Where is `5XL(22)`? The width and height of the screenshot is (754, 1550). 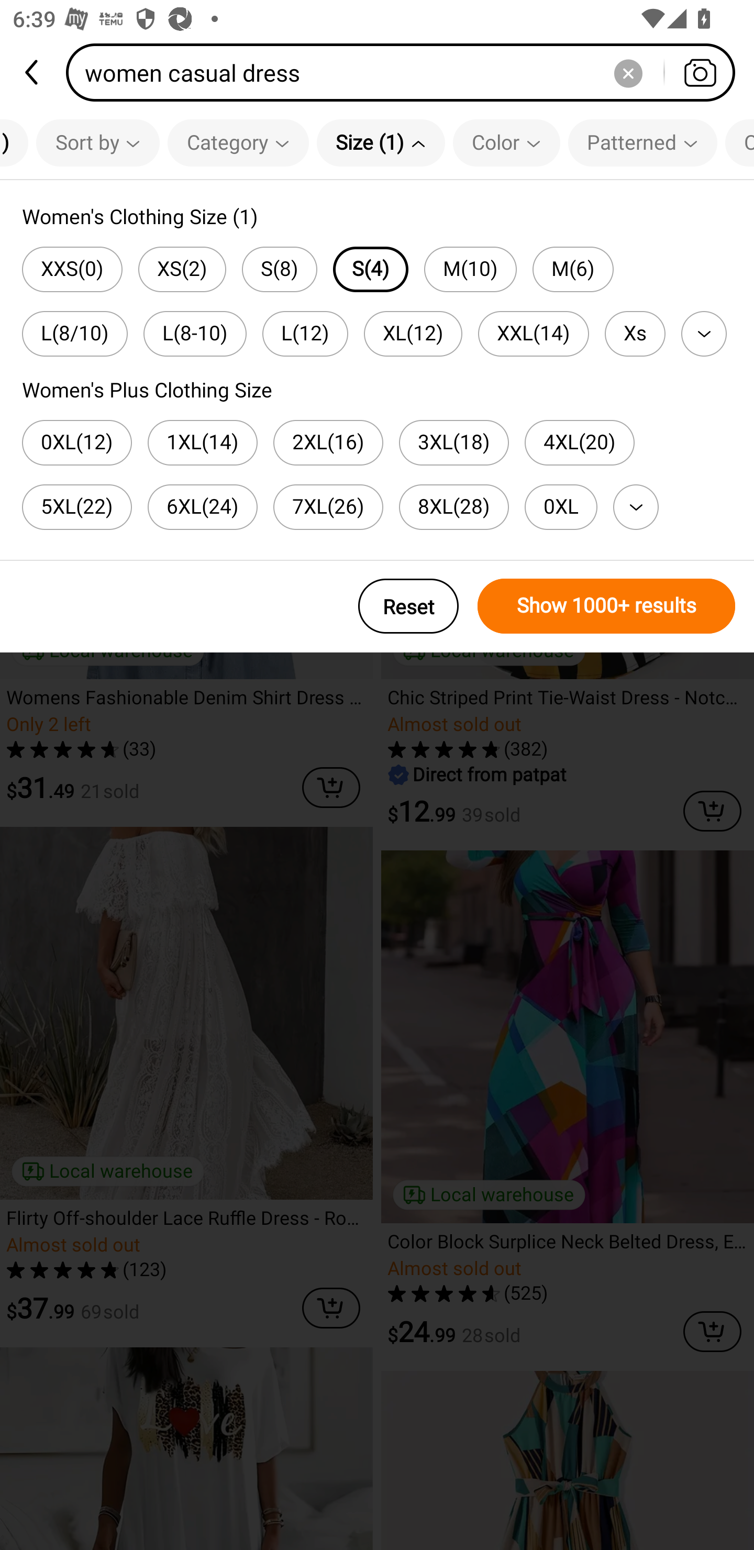 5XL(22) is located at coordinates (76, 507).